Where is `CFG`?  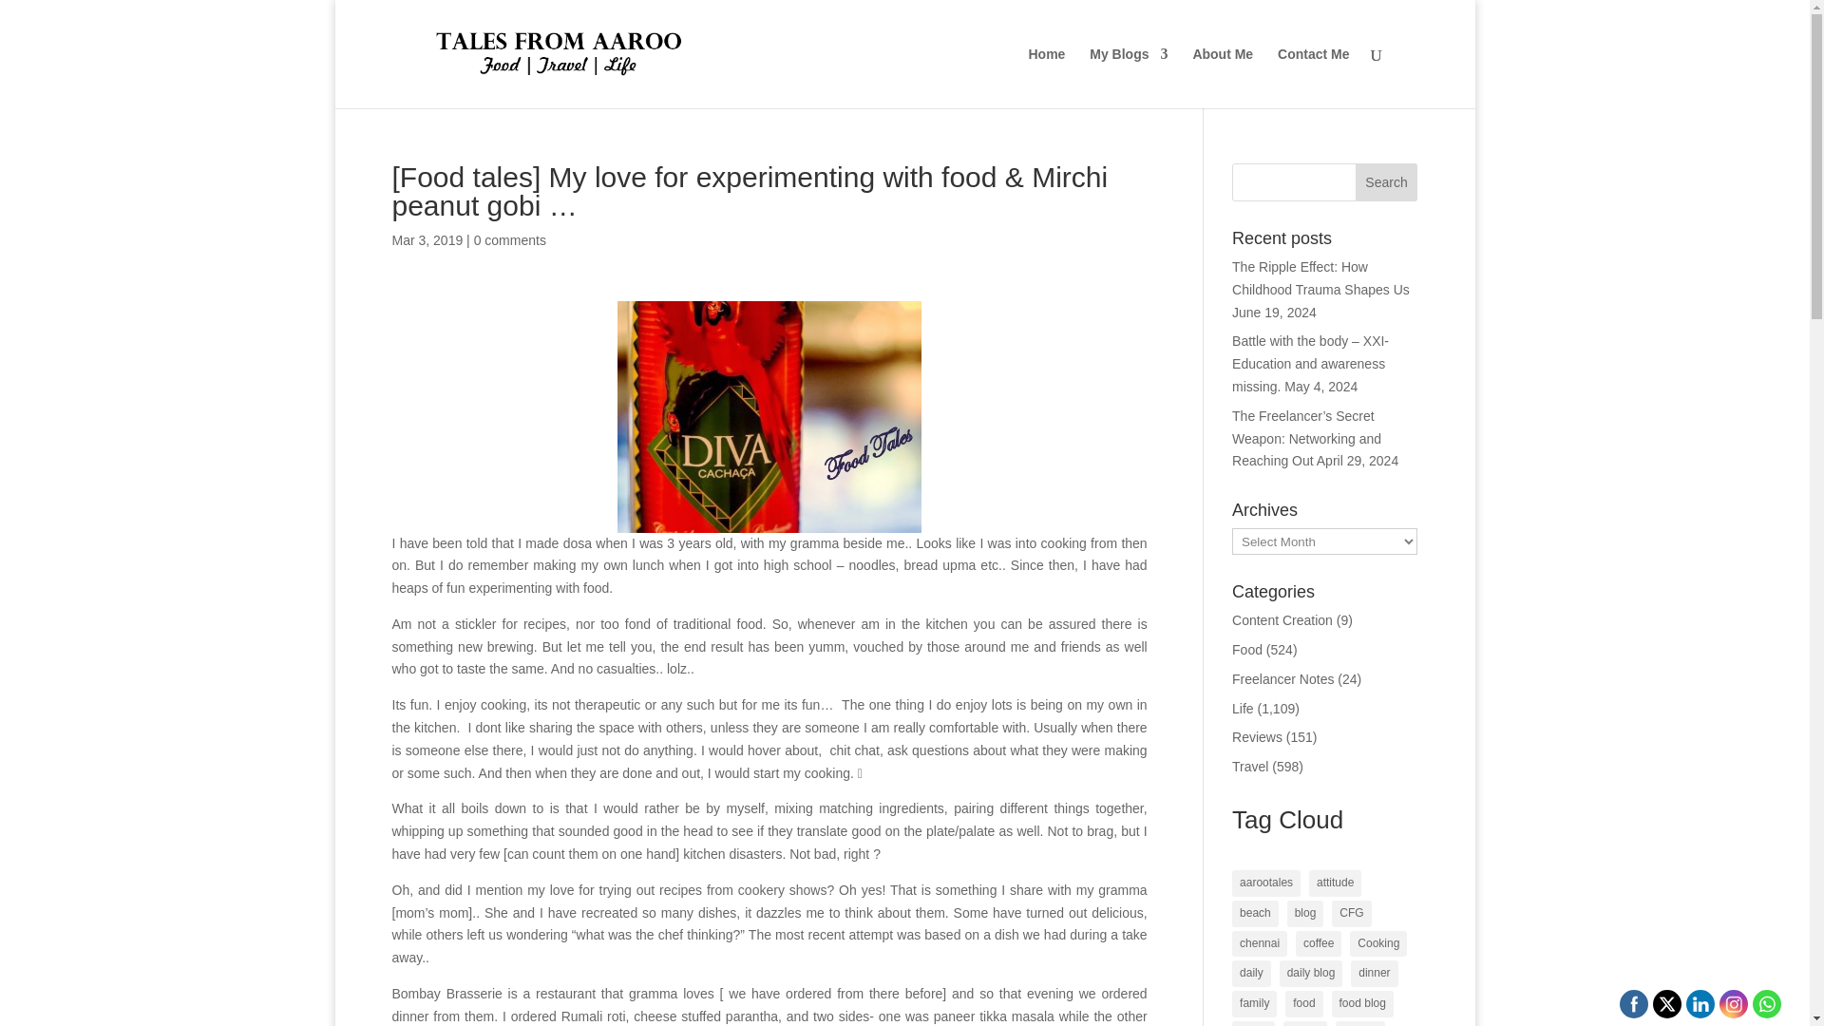
CFG is located at coordinates (1351, 914).